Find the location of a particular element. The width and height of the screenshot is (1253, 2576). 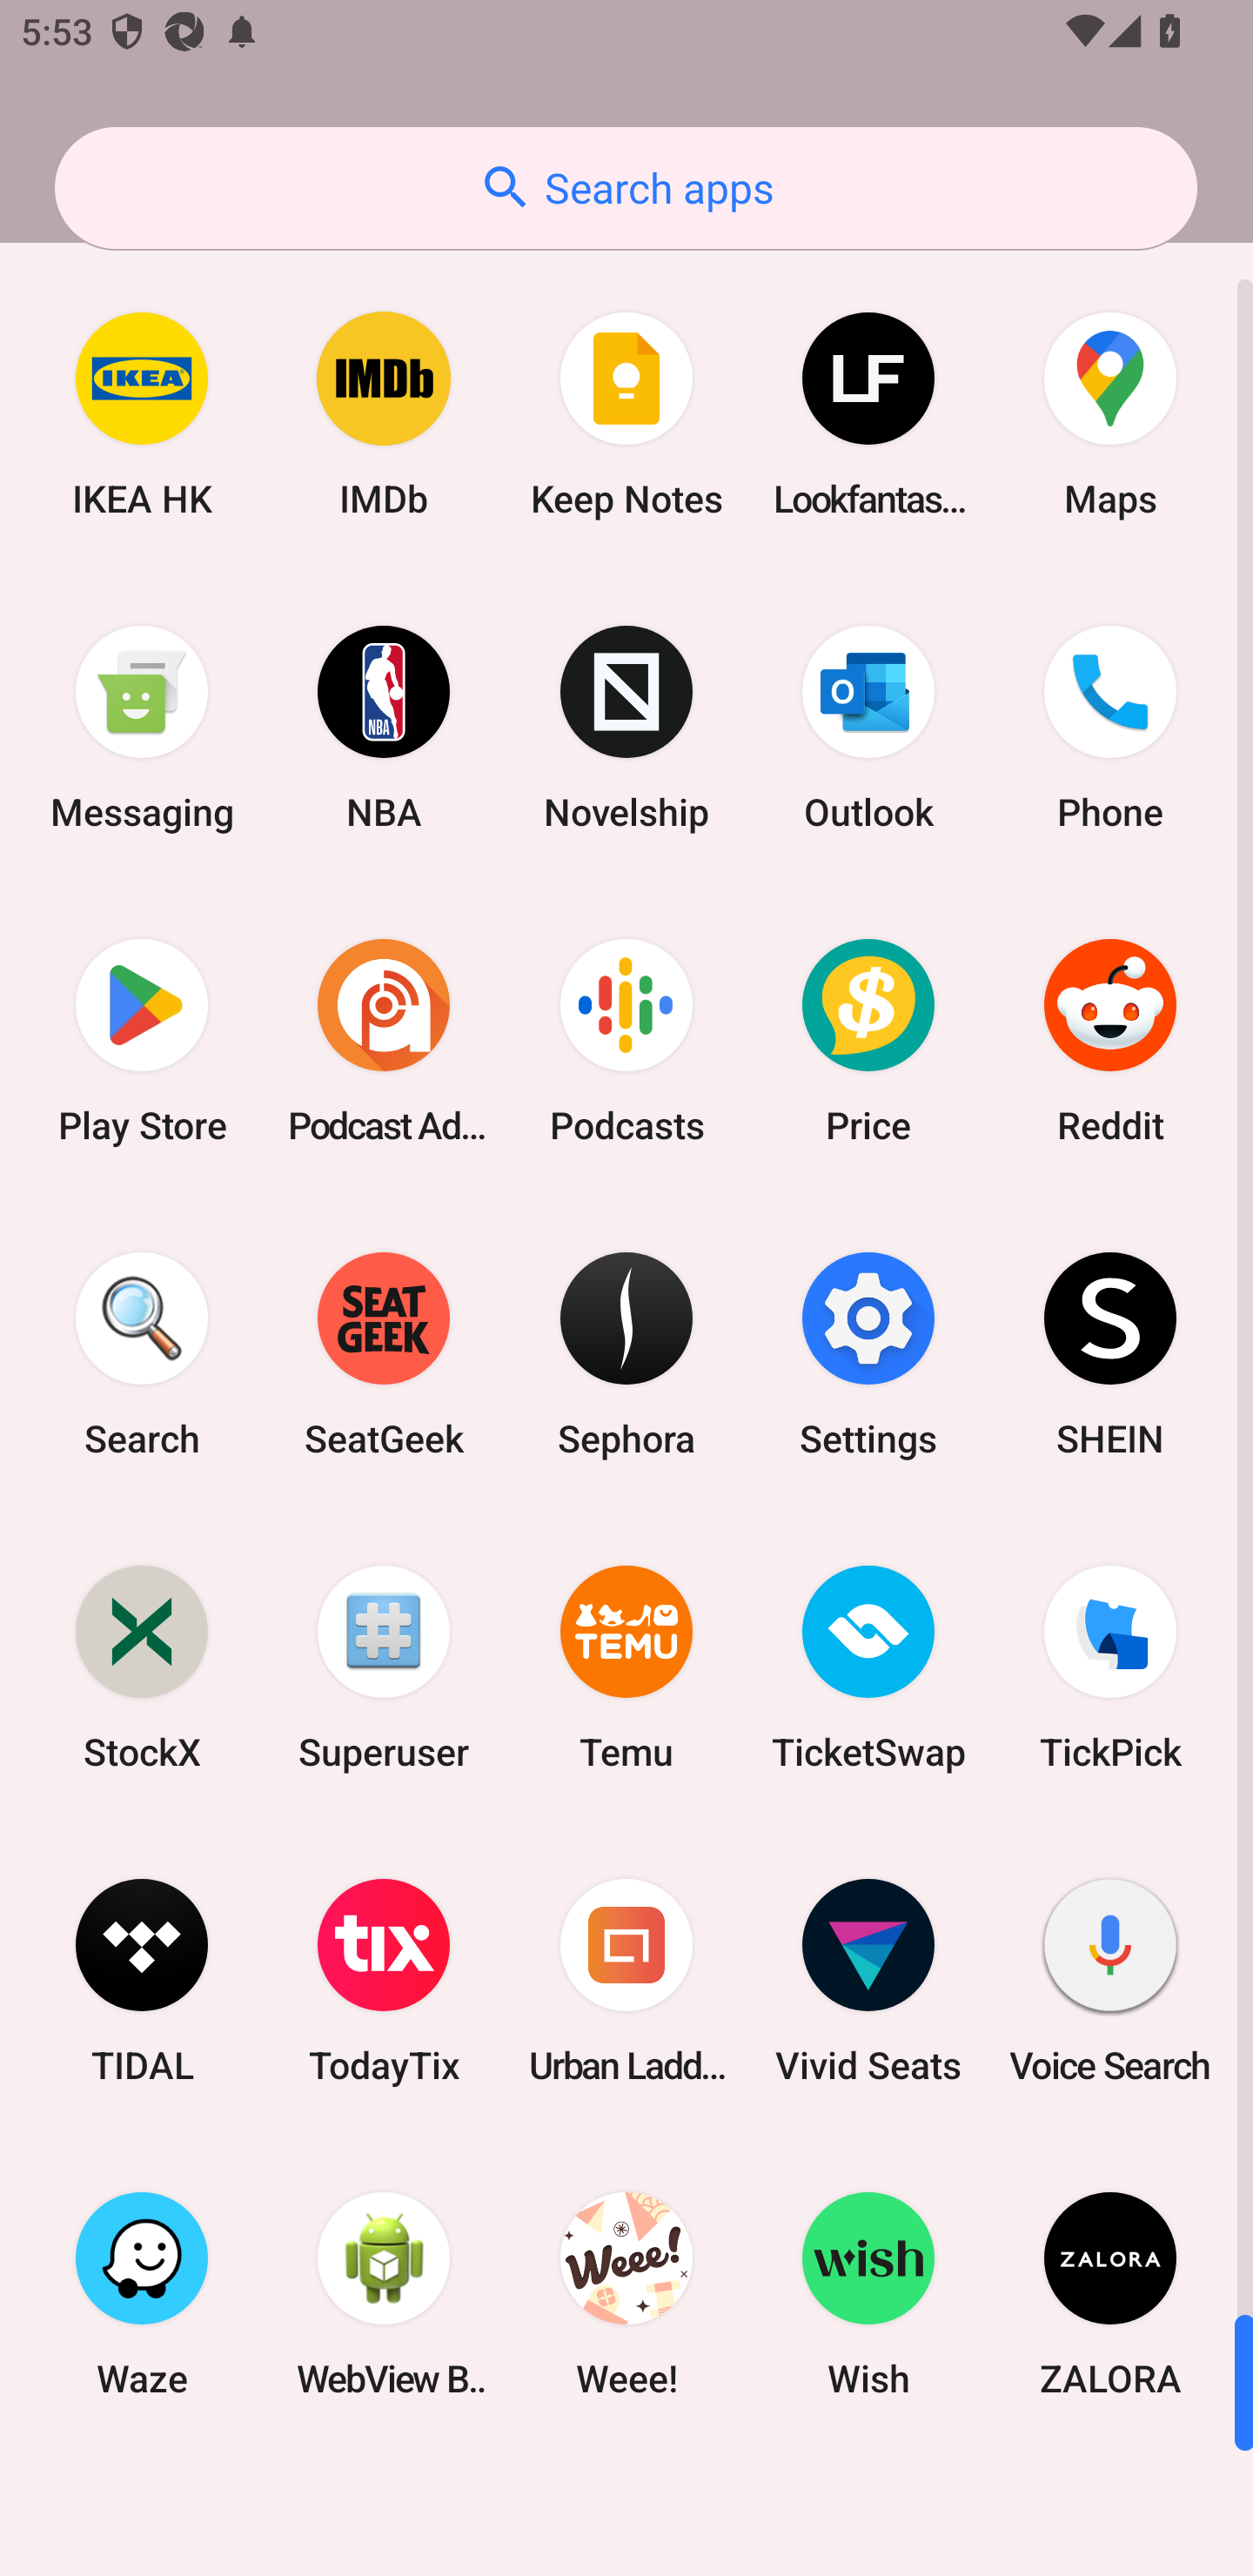

  Search apps is located at coordinates (626, 188).